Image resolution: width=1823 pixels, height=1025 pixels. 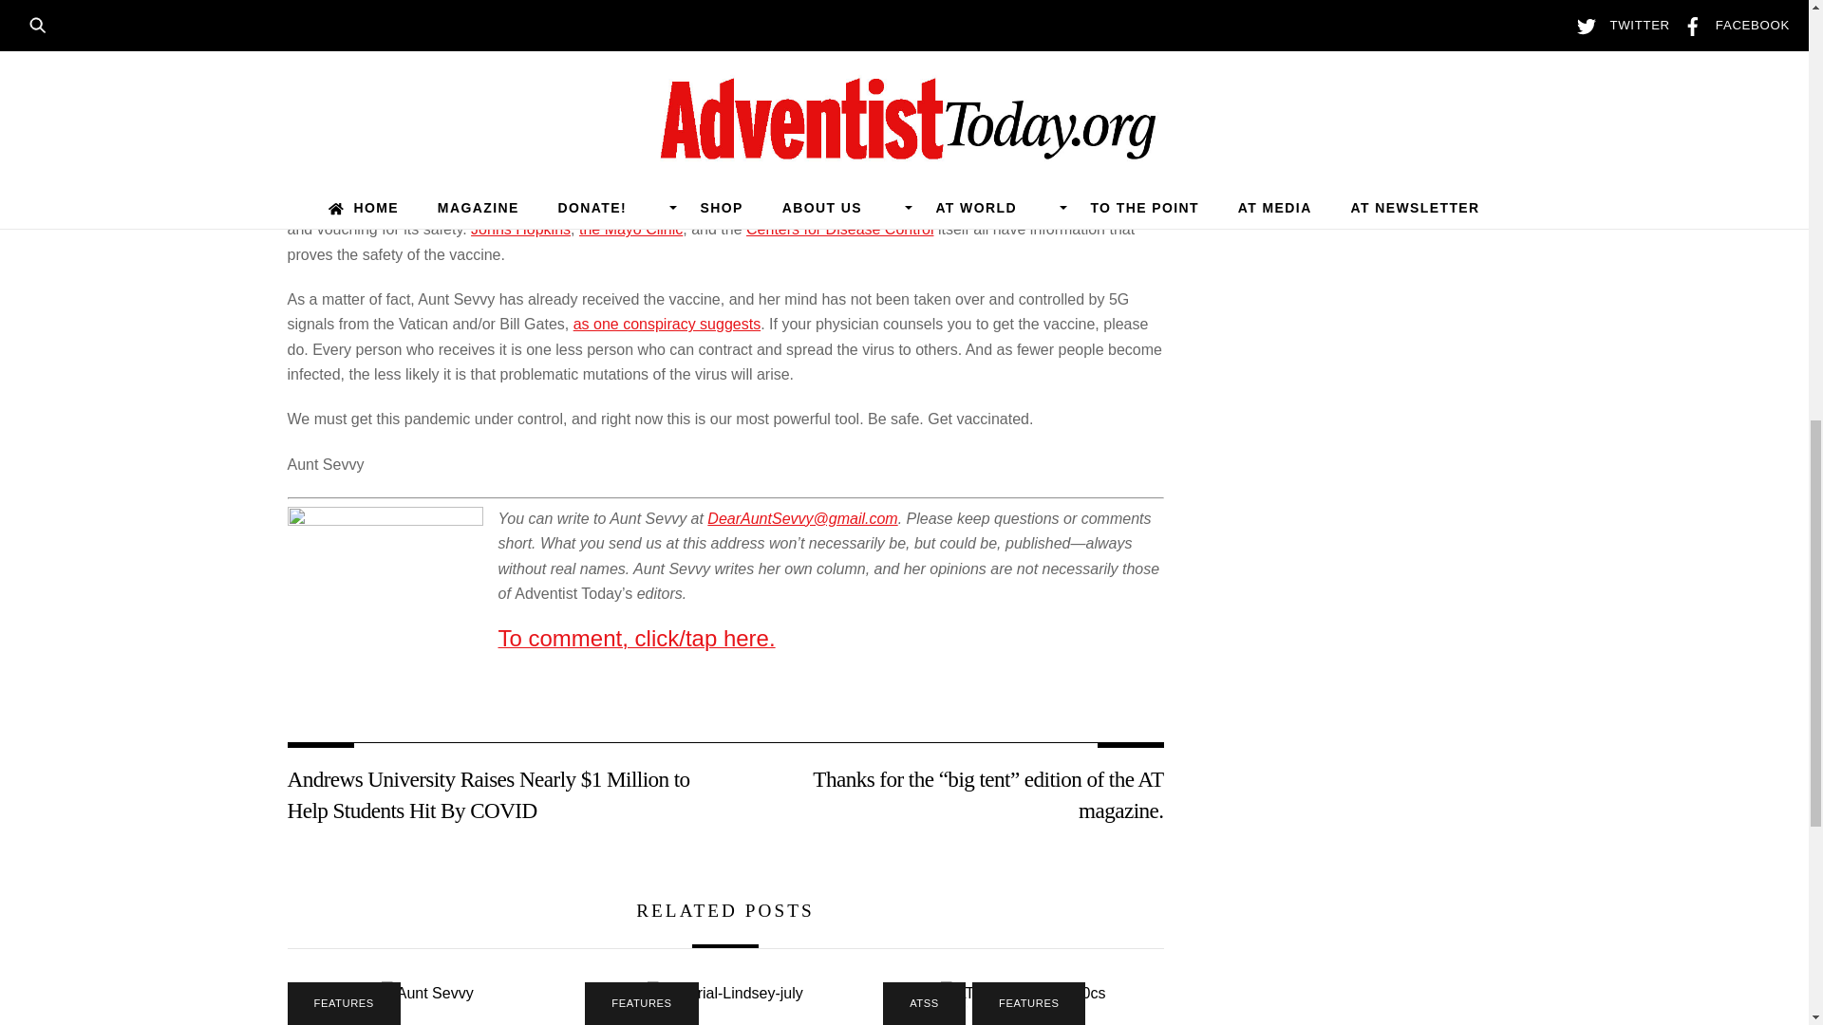 What do you see at coordinates (839, 229) in the screenshot?
I see `Centers for Disease Control` at bounding box center [839, 229].